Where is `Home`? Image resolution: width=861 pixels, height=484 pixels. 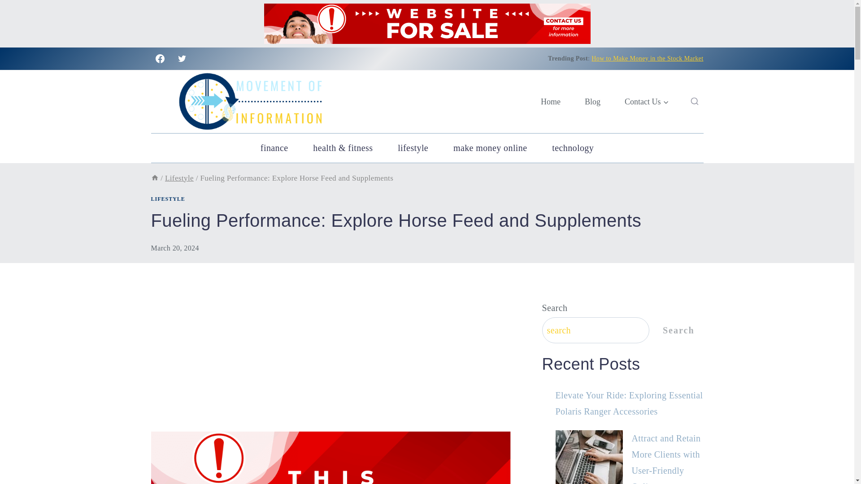 Home is located at coordinates (154, 178).